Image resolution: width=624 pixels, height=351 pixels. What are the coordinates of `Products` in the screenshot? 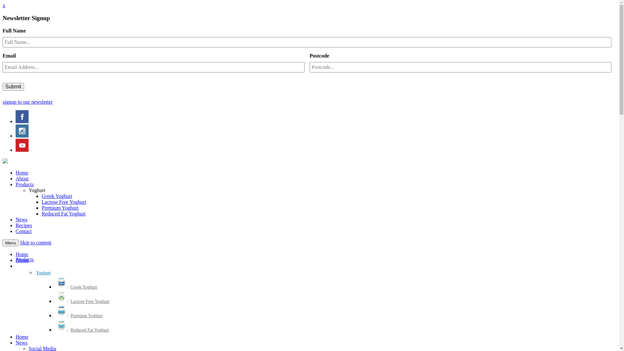 It's located at (25, 259).